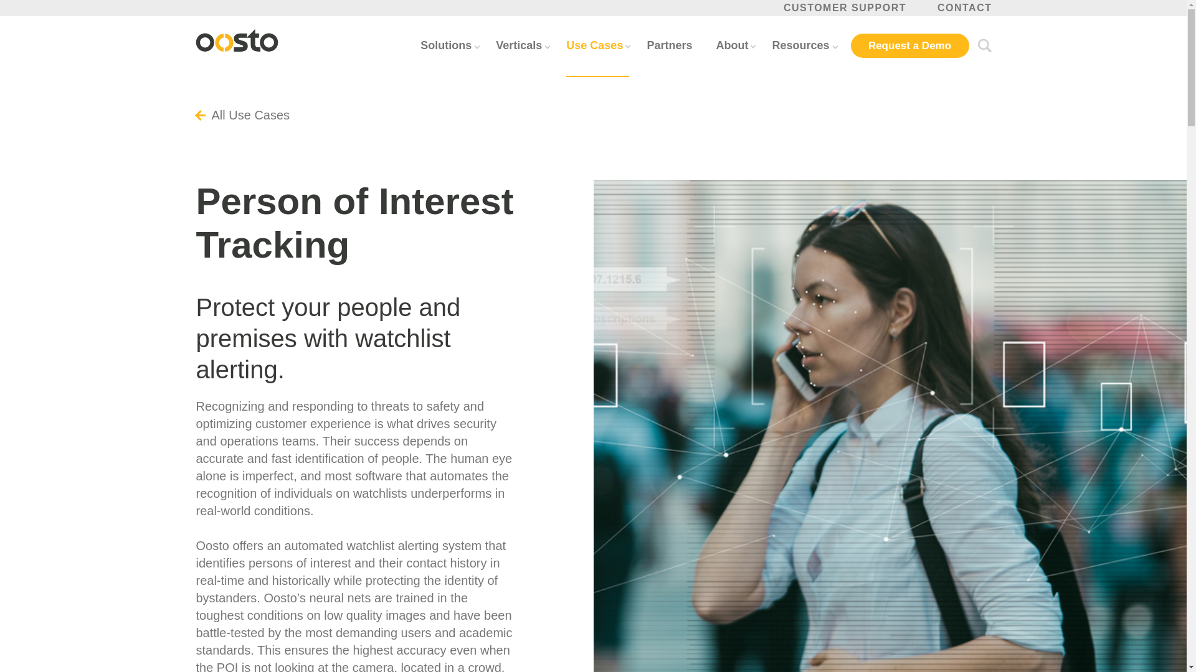 Image resolution: width=1196 pixels, height=672 pixels. I want to click on CUSTOMER SUPPORT, so click(845, 7).